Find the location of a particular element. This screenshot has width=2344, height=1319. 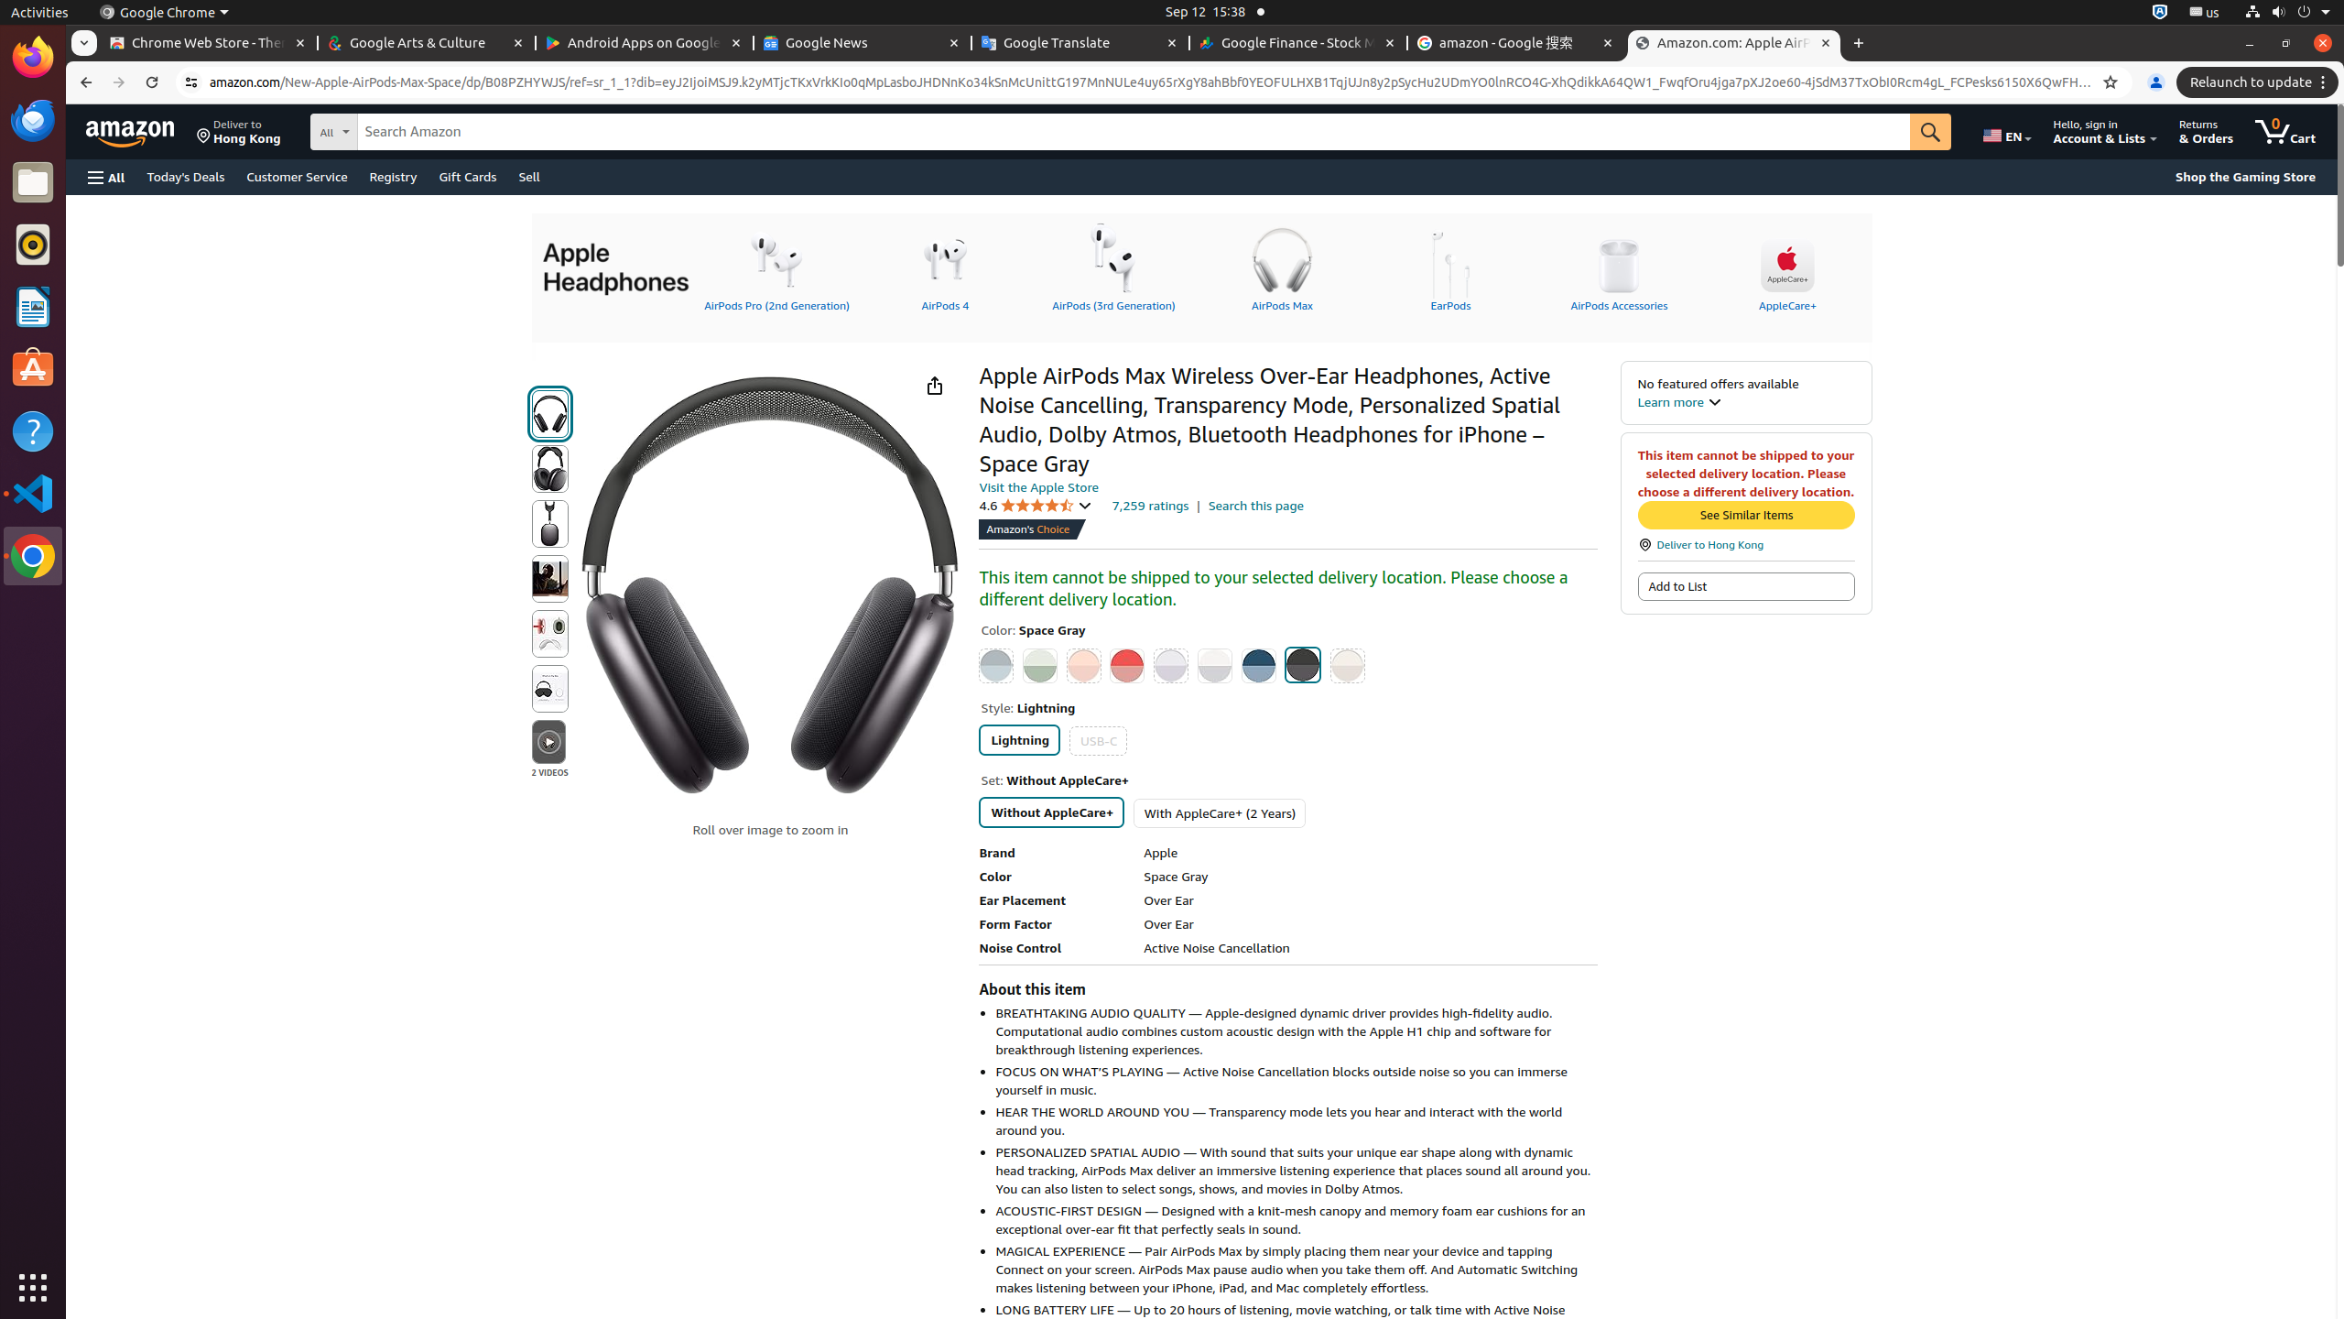

Files is located at coordinates (33, 183).